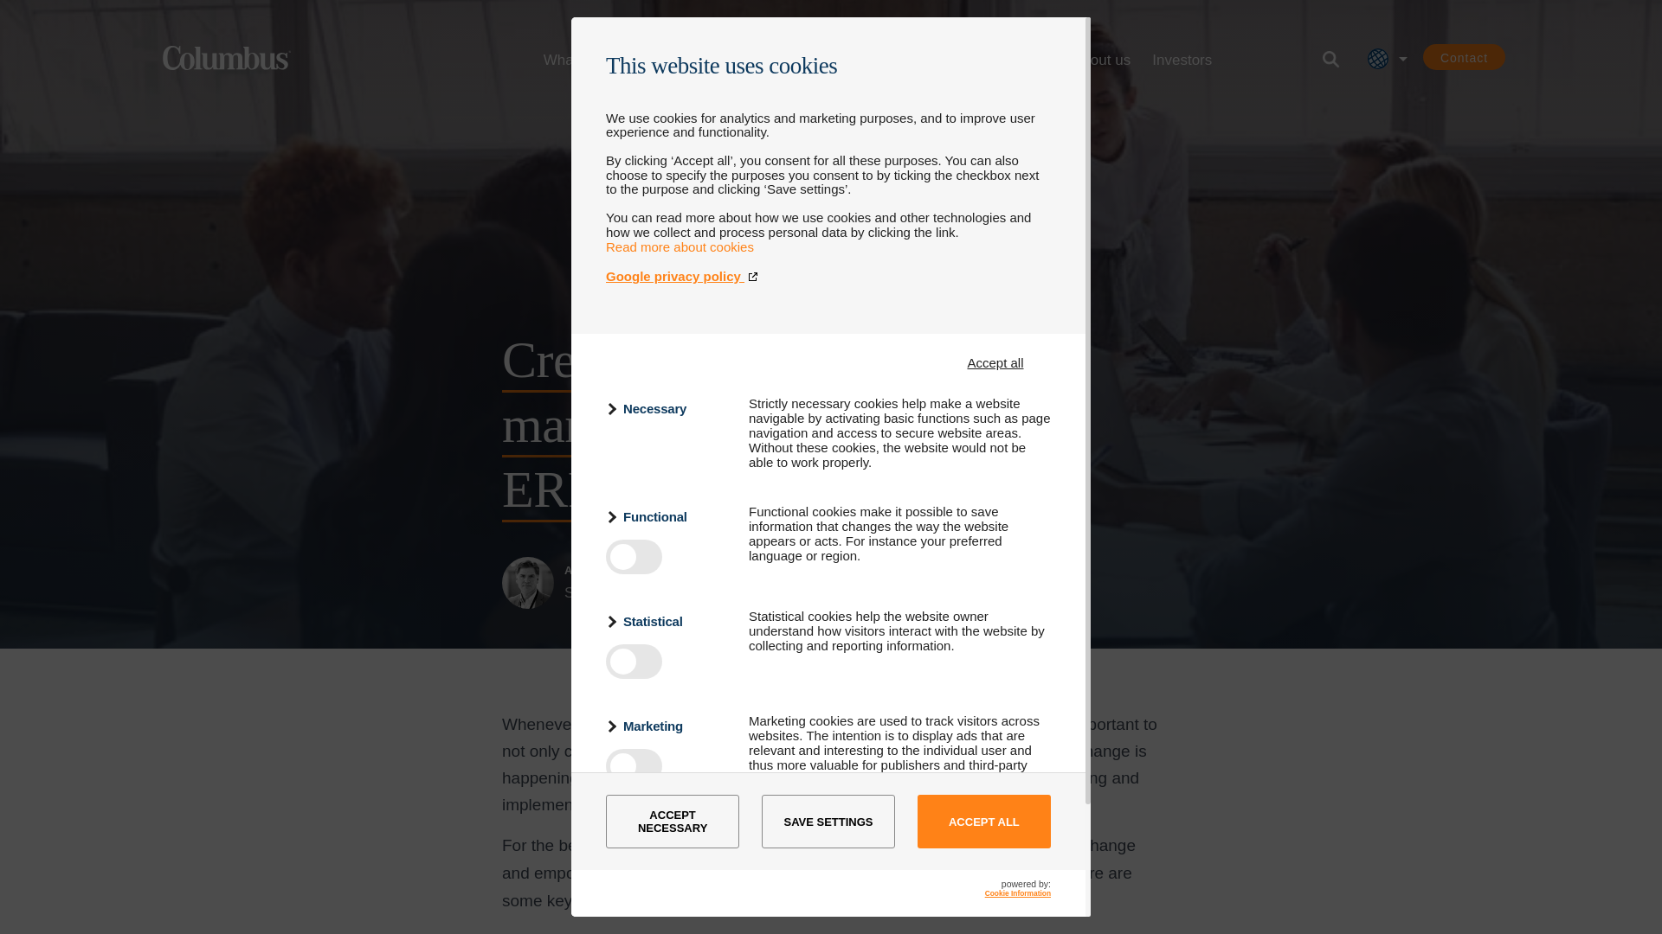 This screenshot has width=1662, height=934. I want to click on Necessary, so click(667, 408).